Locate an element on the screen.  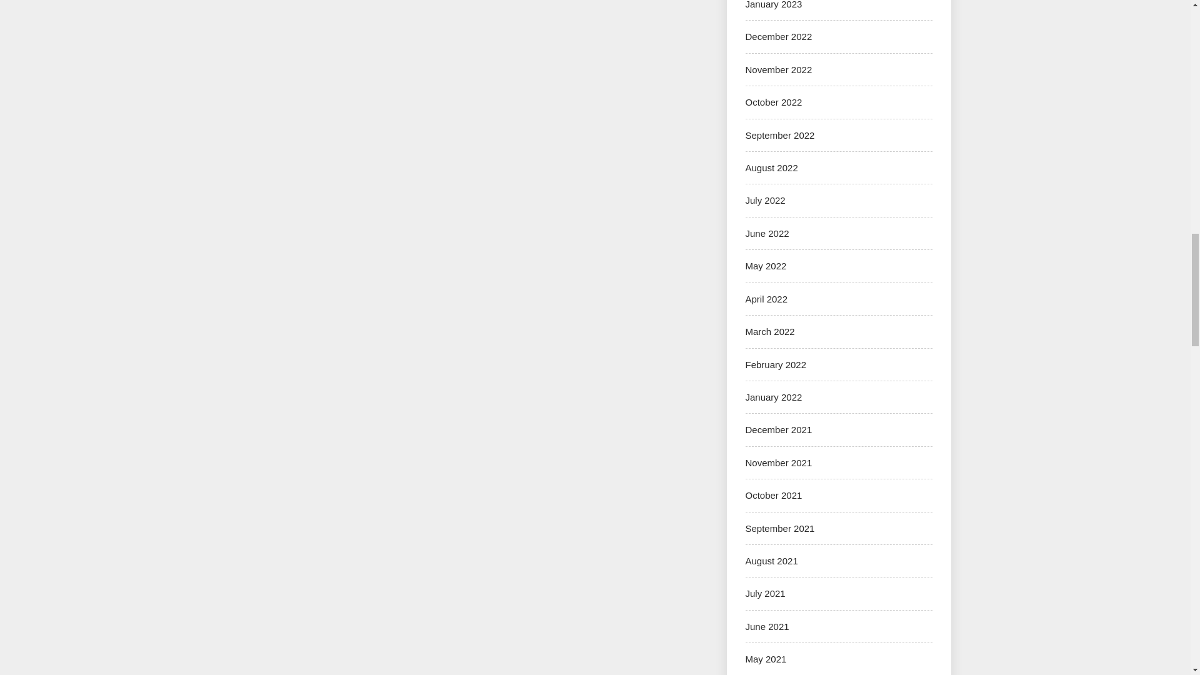
September 2022 is located at coordinates (780, 135).